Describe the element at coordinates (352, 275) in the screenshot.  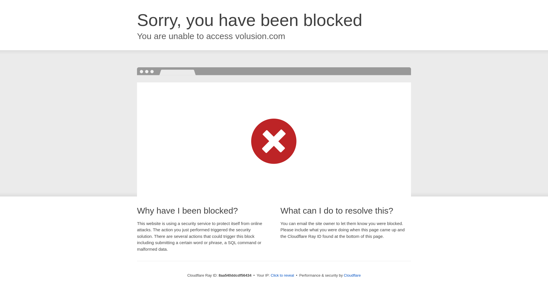
I see `Cloudflare` at that location.